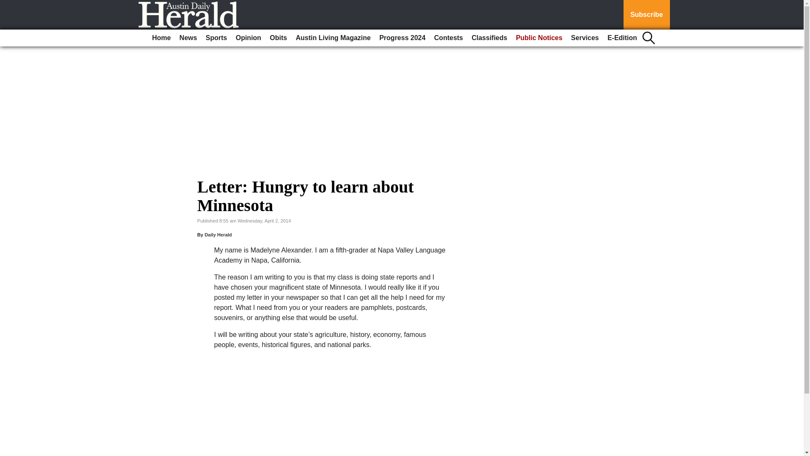  Describe the element at coordinates (646, 15) in the screenshot. I see `Subscribe` at that location.